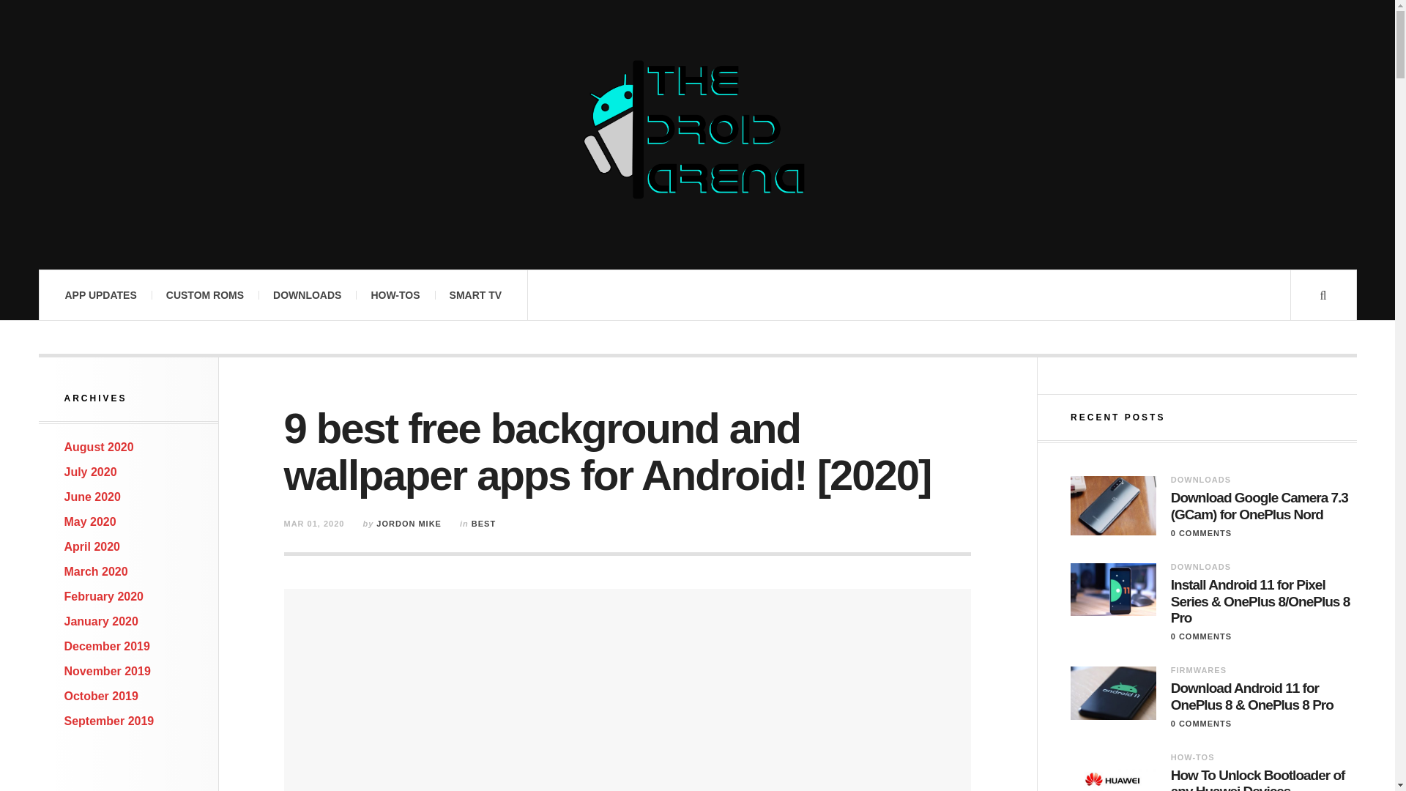  What do you see at coordinates (205, 295) in the screenshot?
I see `CUSTOM ROMS` at bounding box center [205, 295].